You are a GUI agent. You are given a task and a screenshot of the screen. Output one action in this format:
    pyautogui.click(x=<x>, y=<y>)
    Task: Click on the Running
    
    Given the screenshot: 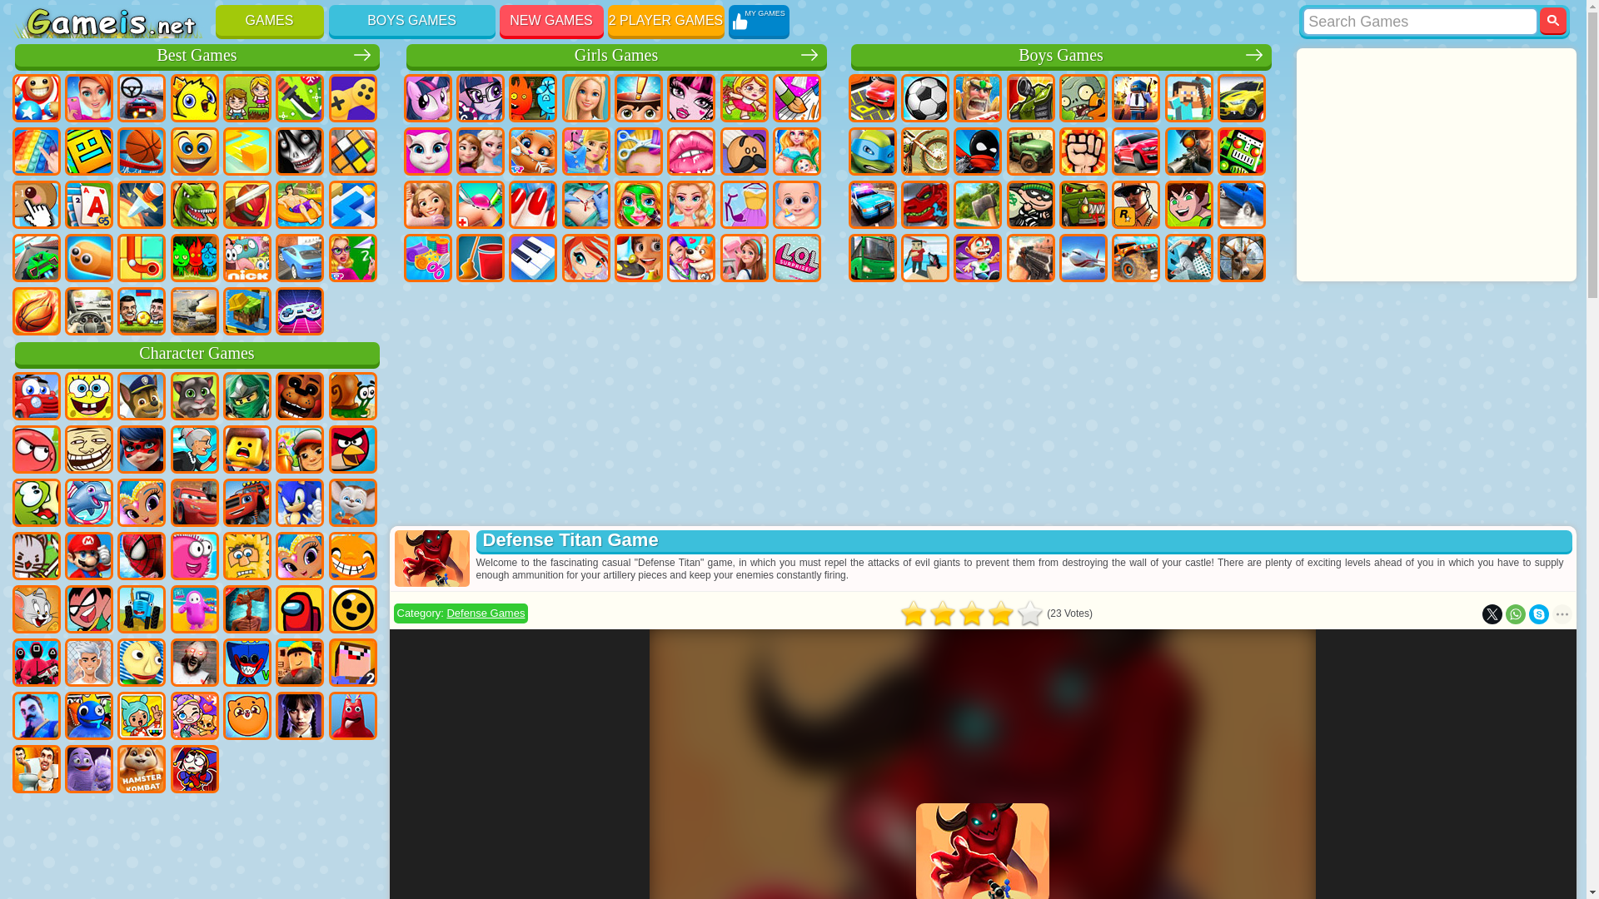 What is the action you would take?
    pyautogui.click(x=978, y=258)
    